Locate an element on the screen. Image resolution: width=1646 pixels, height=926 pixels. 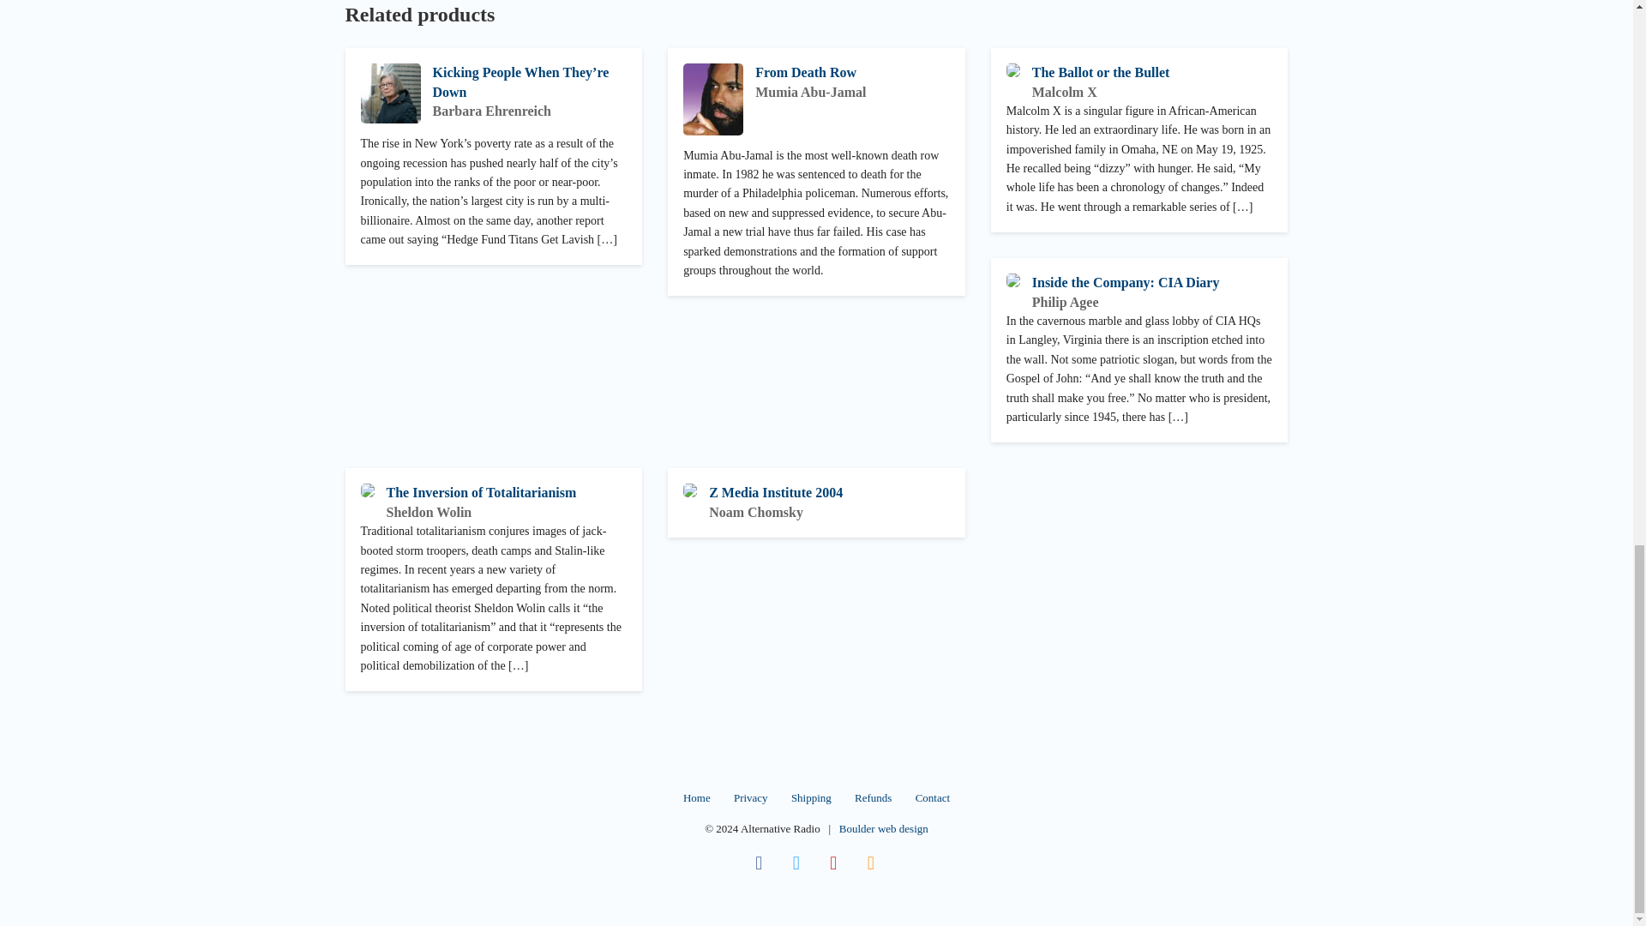
Podcast is located at coordinates (870, 863).